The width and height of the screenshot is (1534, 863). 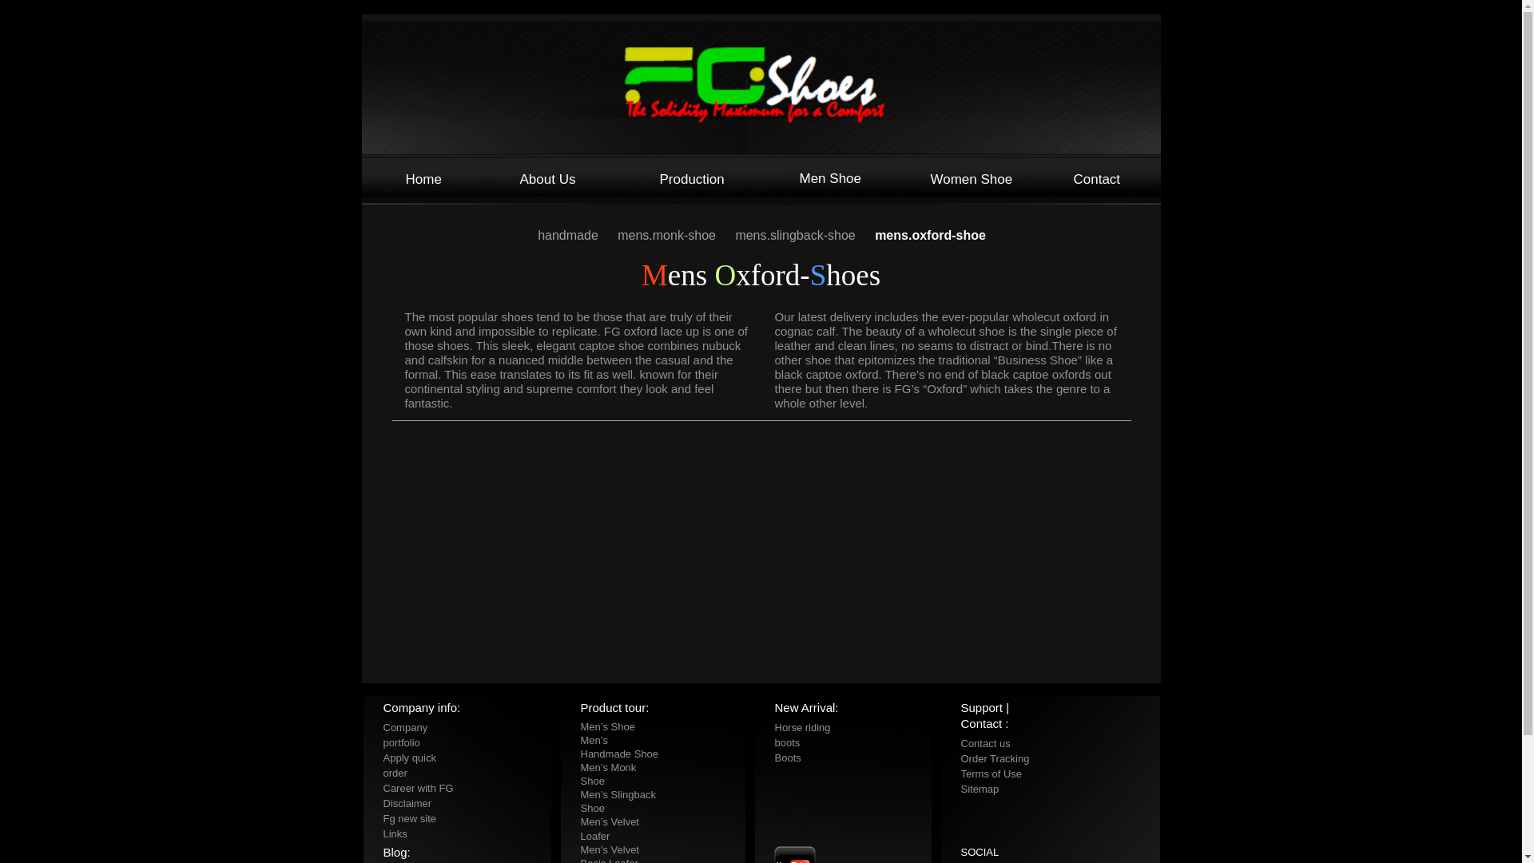 I want to click on mens.slingback-shoe, so click(x=797, y=235).